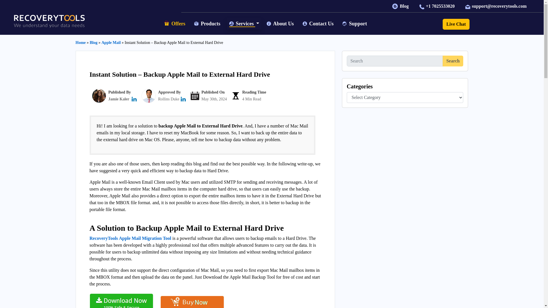 This screenshot has width=548, height=308. What do you see at coordinates (244, 23) in the screenshot?
I see `Services ` at bounding box center [244, 23].